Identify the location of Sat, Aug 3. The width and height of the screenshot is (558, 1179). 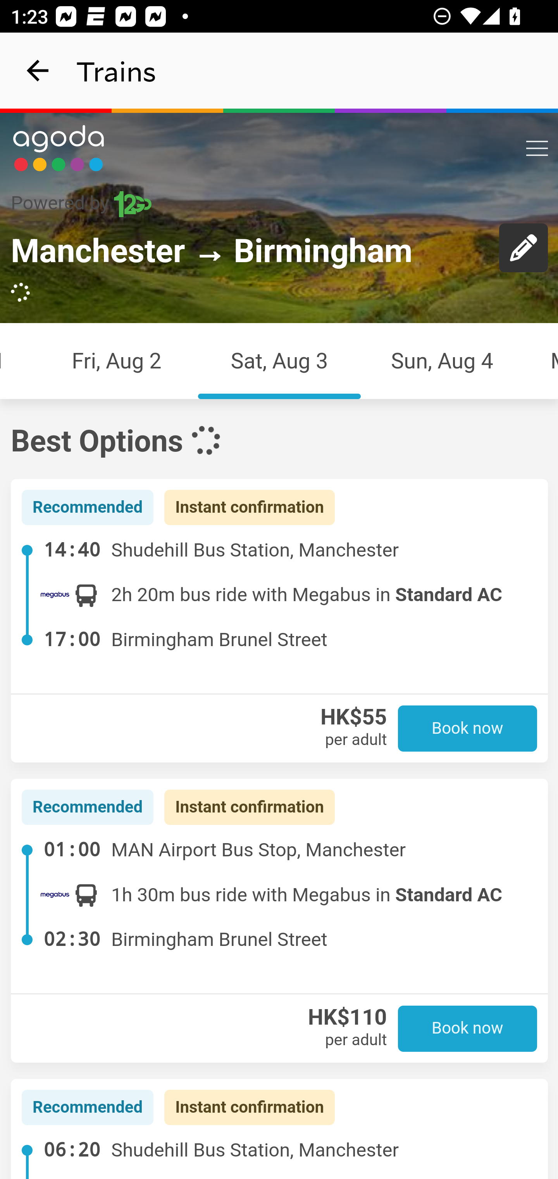
(279, 360).